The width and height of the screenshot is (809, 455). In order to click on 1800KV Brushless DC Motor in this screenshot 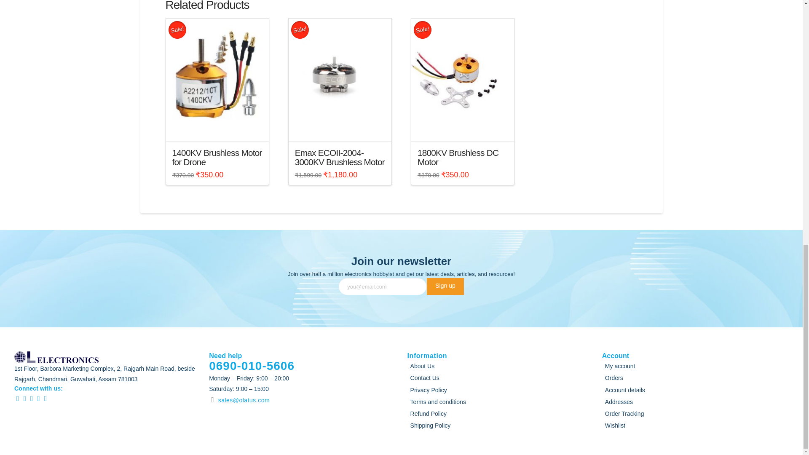, I will do `click(458, 158)`.